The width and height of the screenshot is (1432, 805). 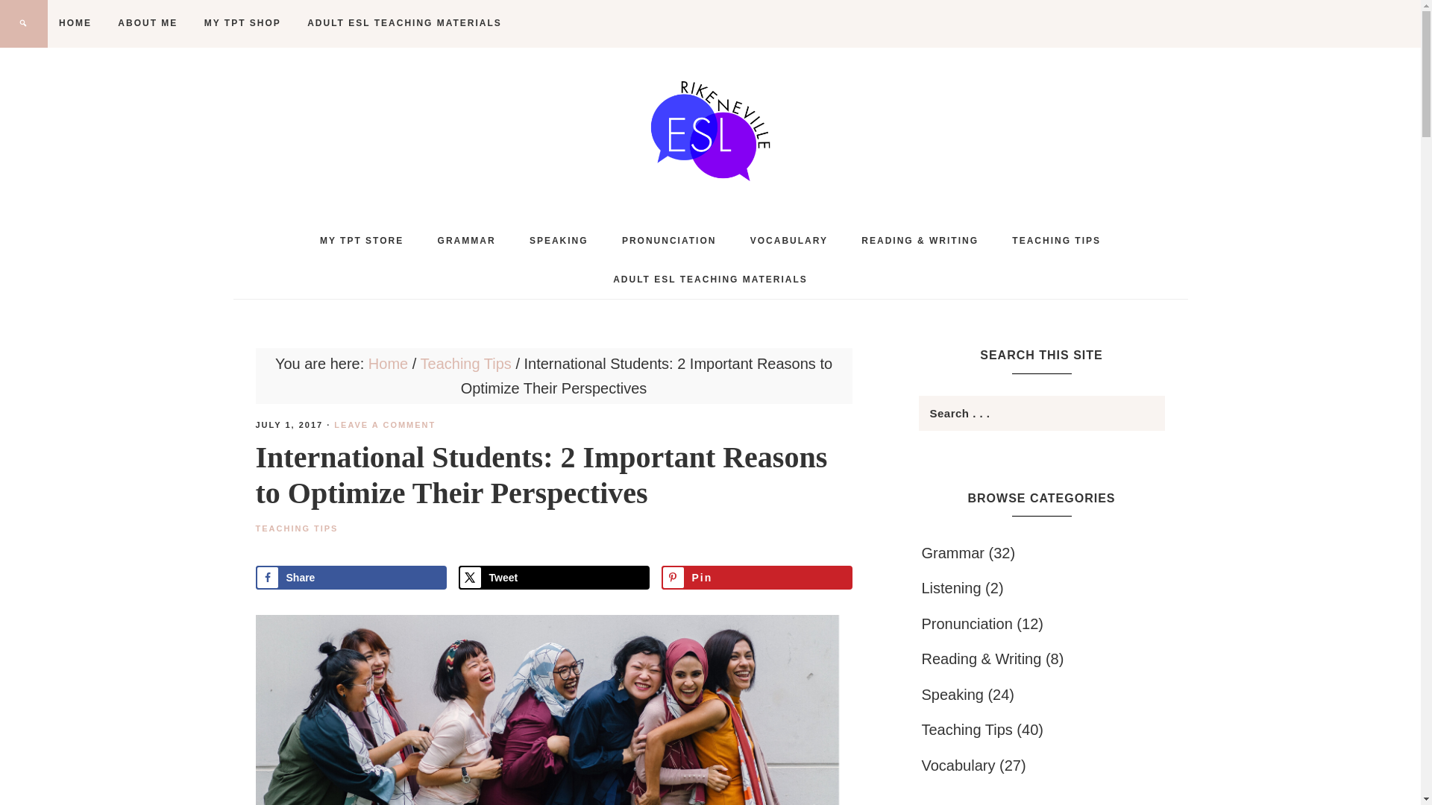 What do you see at coordinates (553, 577) in the screenshot?
I see `Tweet` at bounding box center [553, 577].